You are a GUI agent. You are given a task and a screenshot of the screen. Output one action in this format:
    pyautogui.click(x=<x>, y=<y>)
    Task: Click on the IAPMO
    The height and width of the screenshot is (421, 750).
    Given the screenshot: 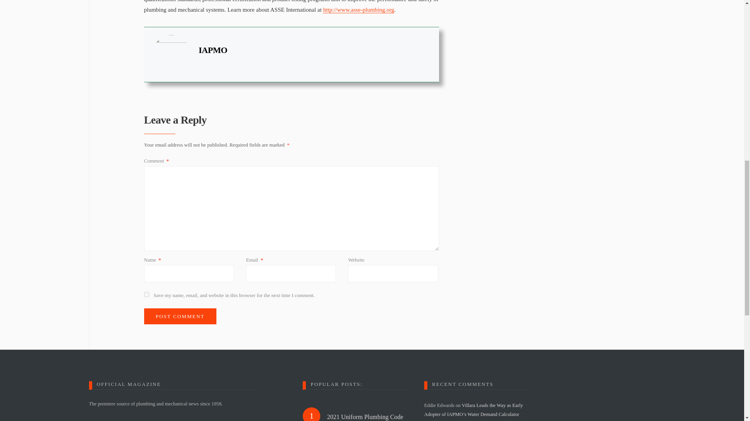 What is the action you would take?
    pyautogui.click(x=212, y=50)
    